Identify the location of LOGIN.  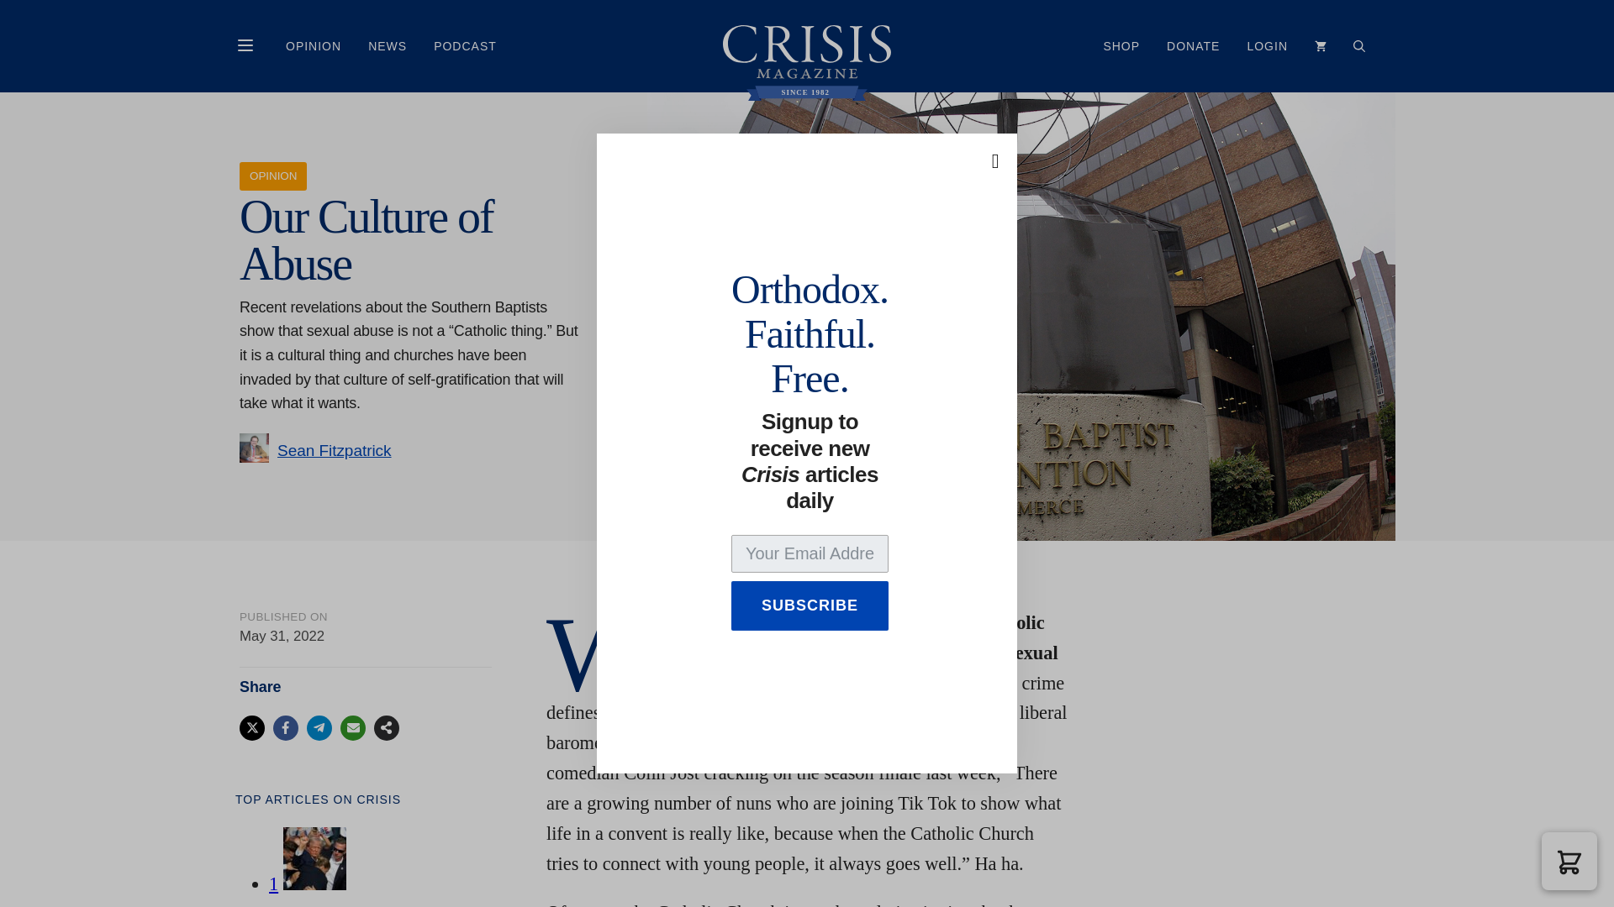
(1266, 45).